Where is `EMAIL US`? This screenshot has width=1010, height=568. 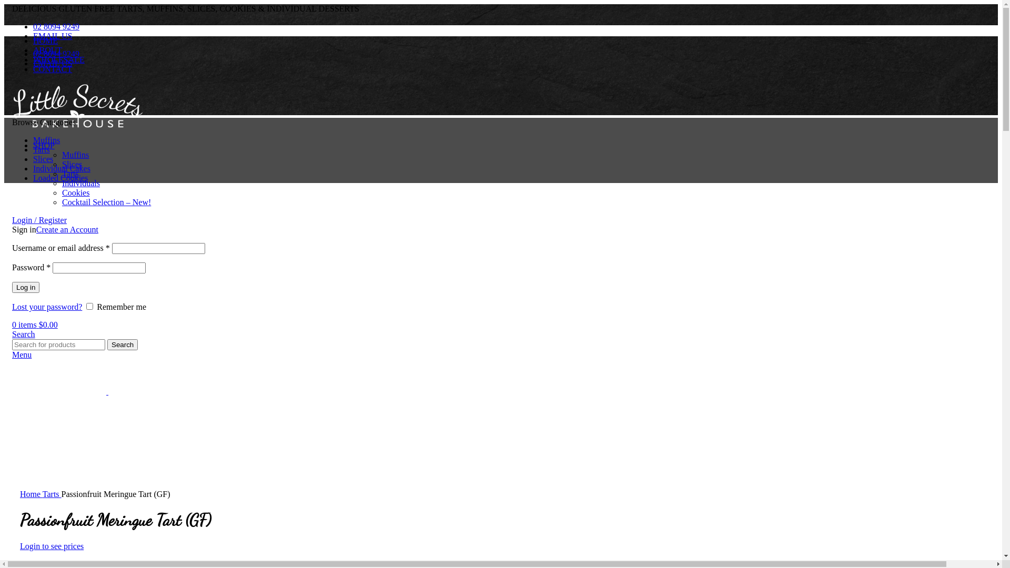 EMAIL US is located at coordinates (53, 63).